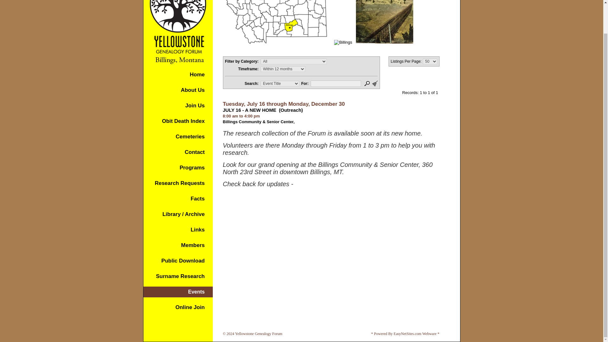 The image size is (608, 342). Describe the element at coordinates (183, 121) in the screenshot. I see `Obit Death Index` at that location.